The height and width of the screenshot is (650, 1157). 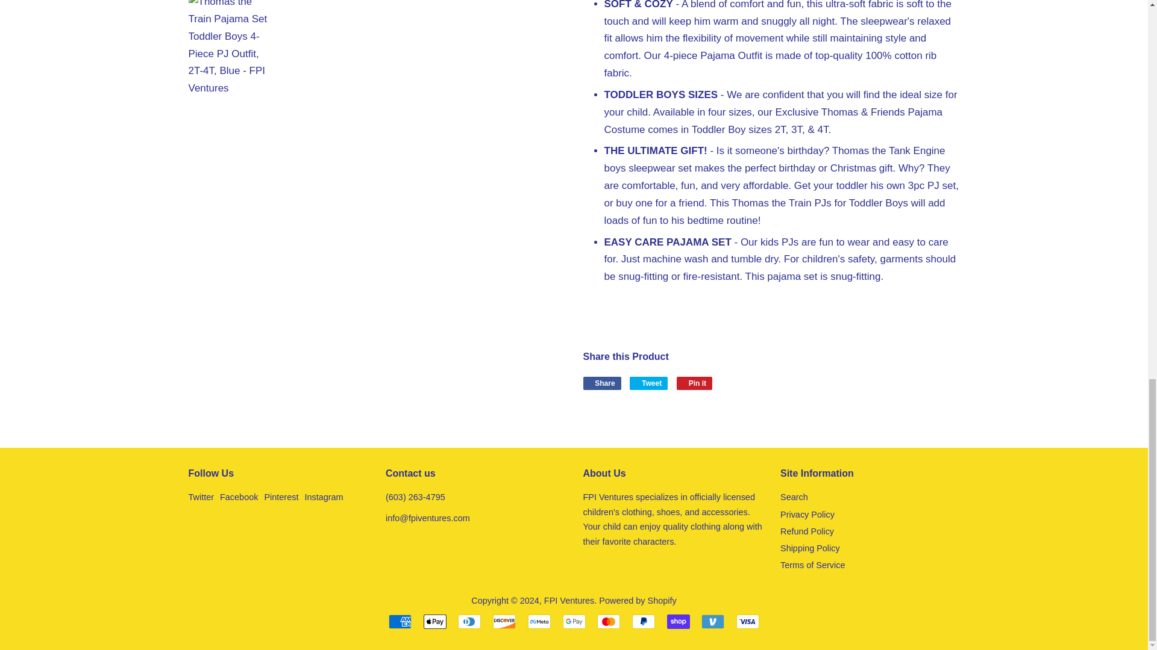 I want to click on FPI Ventures on Instagram, so click(x=323, y=497).